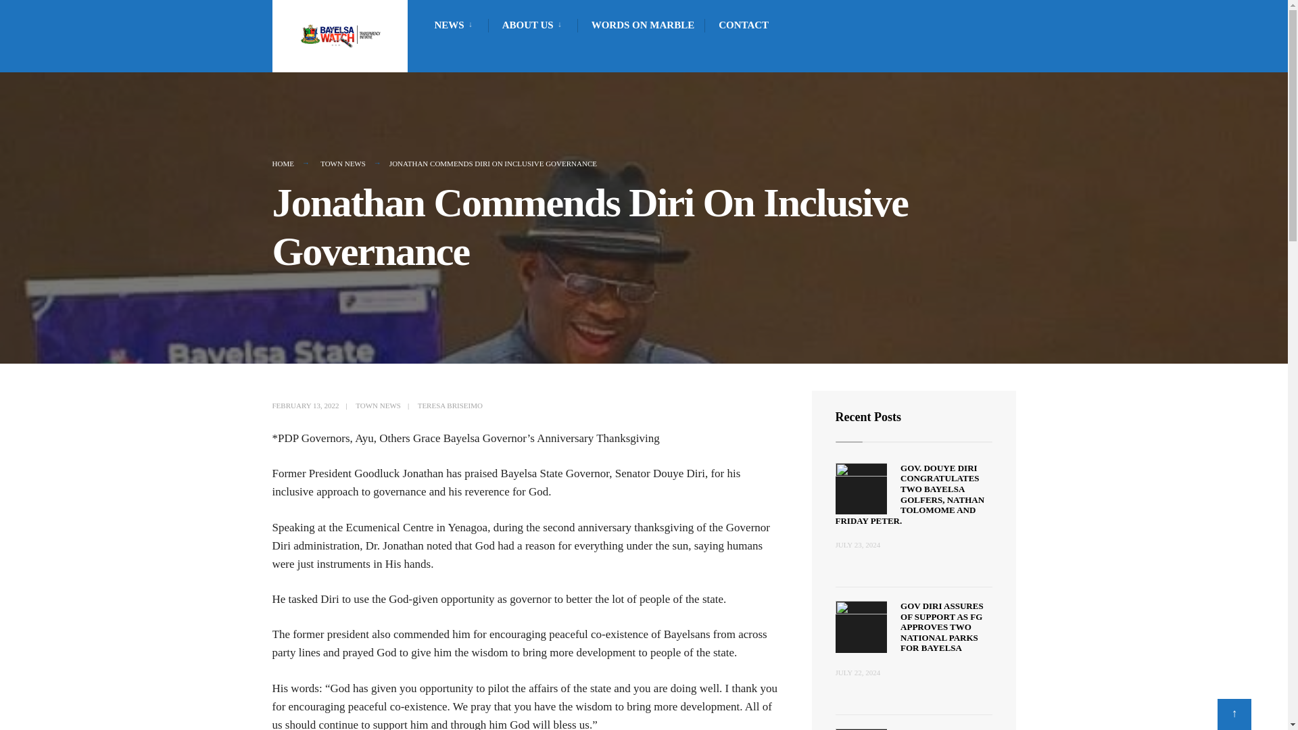  I want to click on WORDS ON MARBLE, so click(643, 24).